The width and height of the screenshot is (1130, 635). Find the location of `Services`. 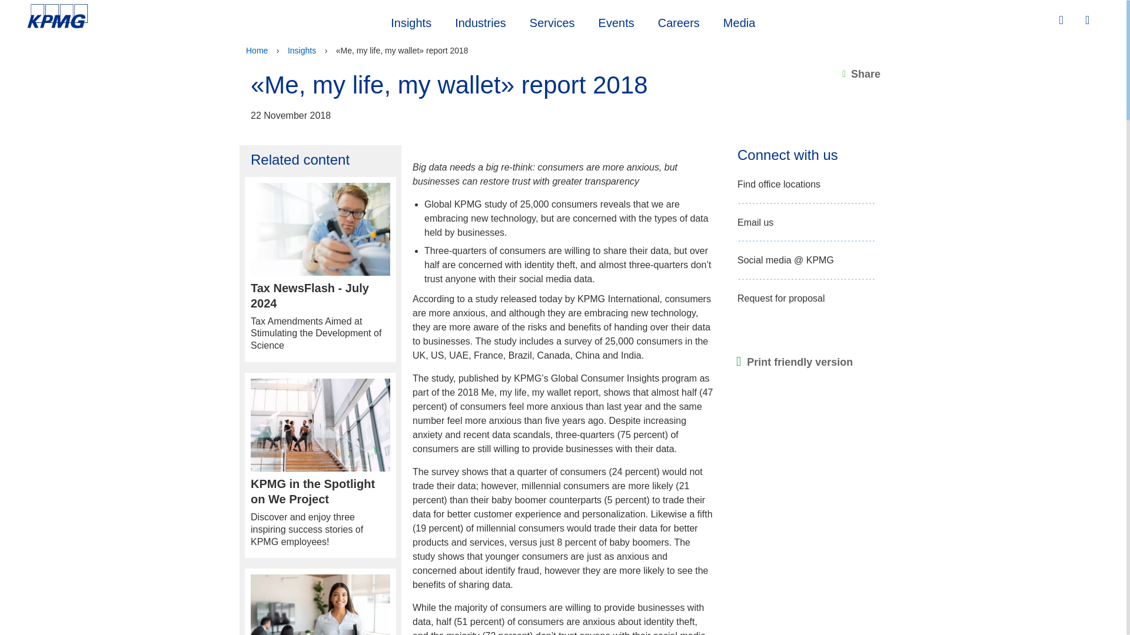

Services is located at coordinates (1062, 20).